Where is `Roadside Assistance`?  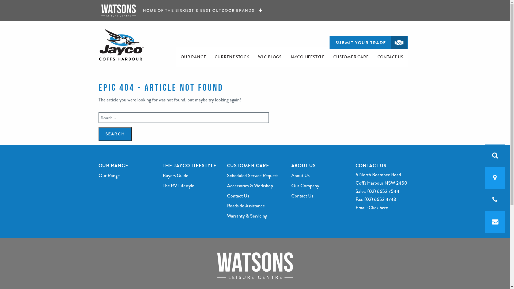
Roadside Assistance is located at coordinates (255, 206).